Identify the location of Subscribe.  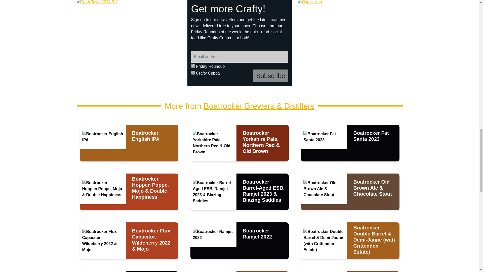
(271, 76).